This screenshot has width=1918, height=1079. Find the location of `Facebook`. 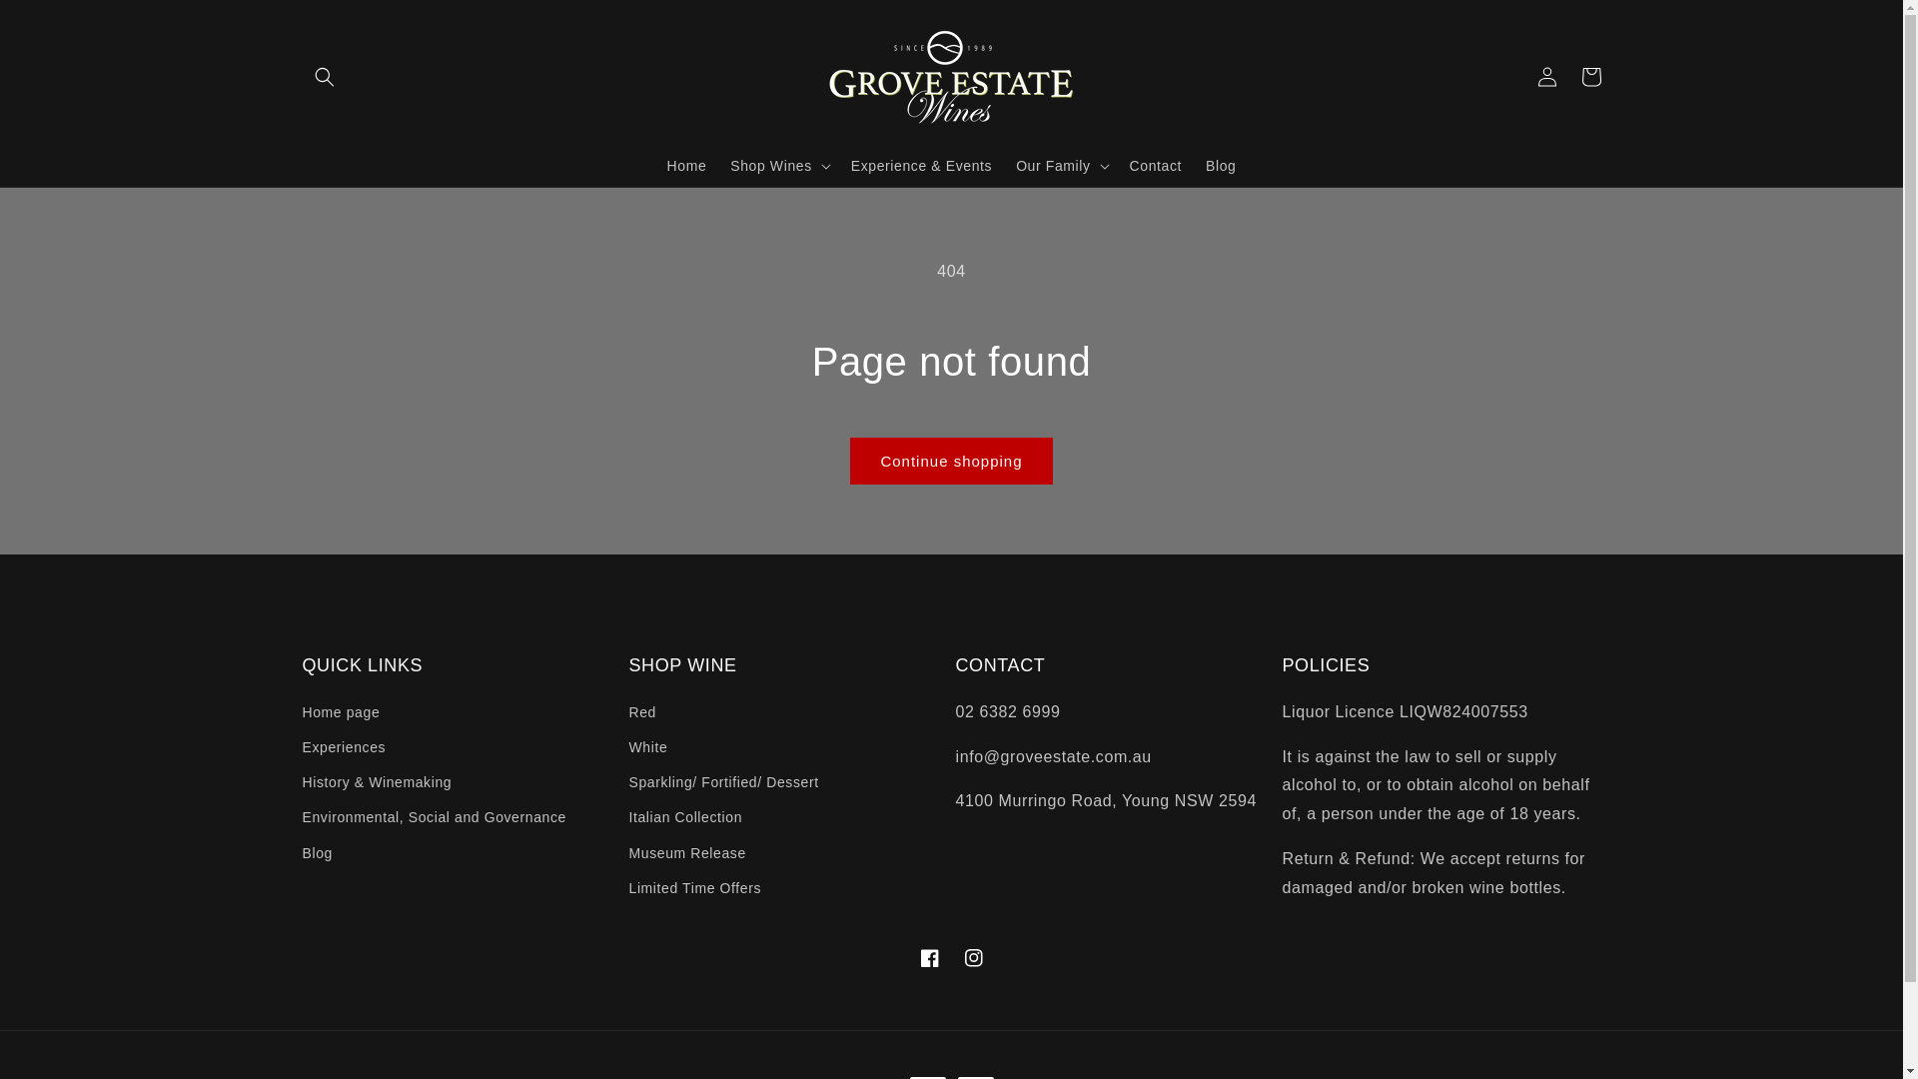

Facebook is located at coordinates (929, 958).